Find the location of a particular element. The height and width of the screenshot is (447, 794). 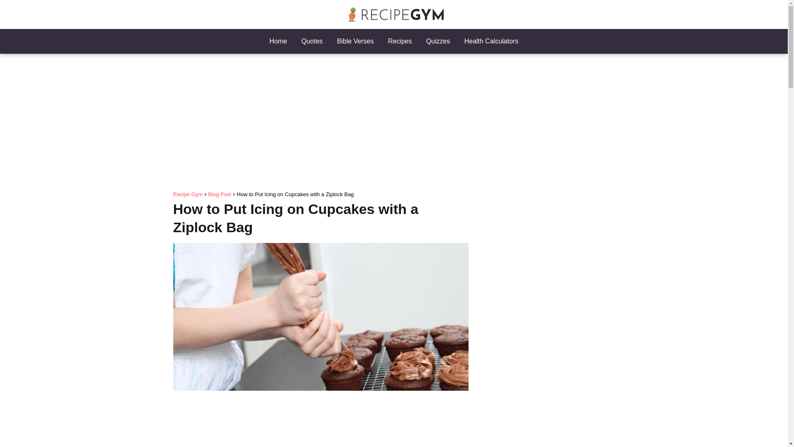

Recipe Gym is located at coordinates (188, 195).